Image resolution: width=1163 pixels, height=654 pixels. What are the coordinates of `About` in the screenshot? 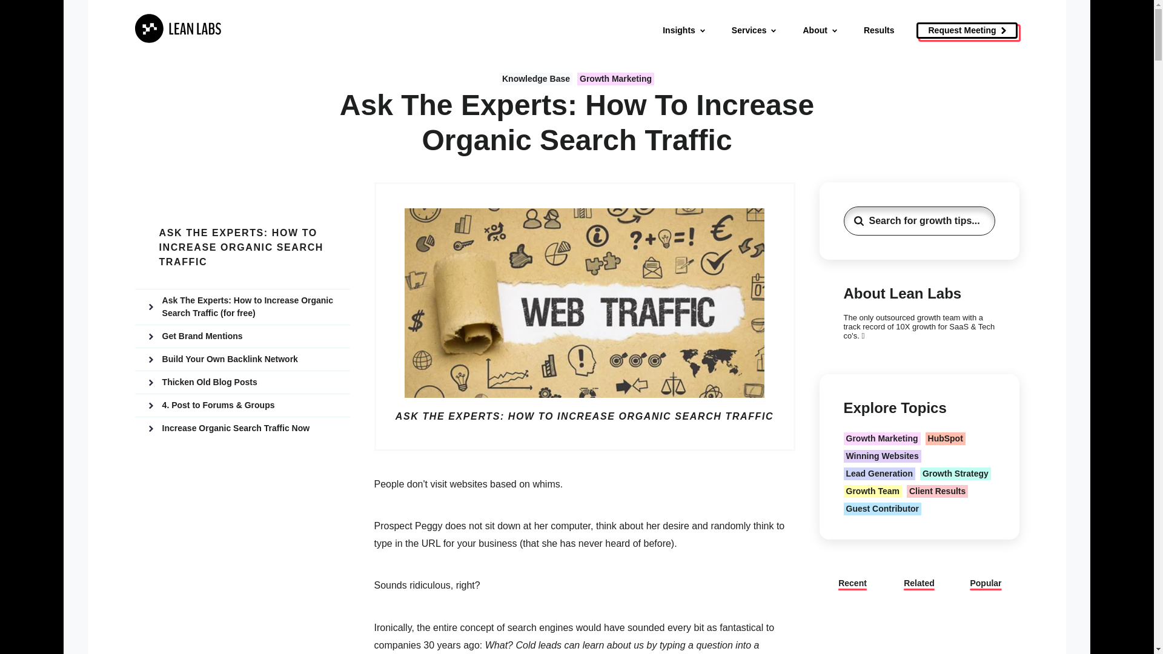 It's located at (820, 30).